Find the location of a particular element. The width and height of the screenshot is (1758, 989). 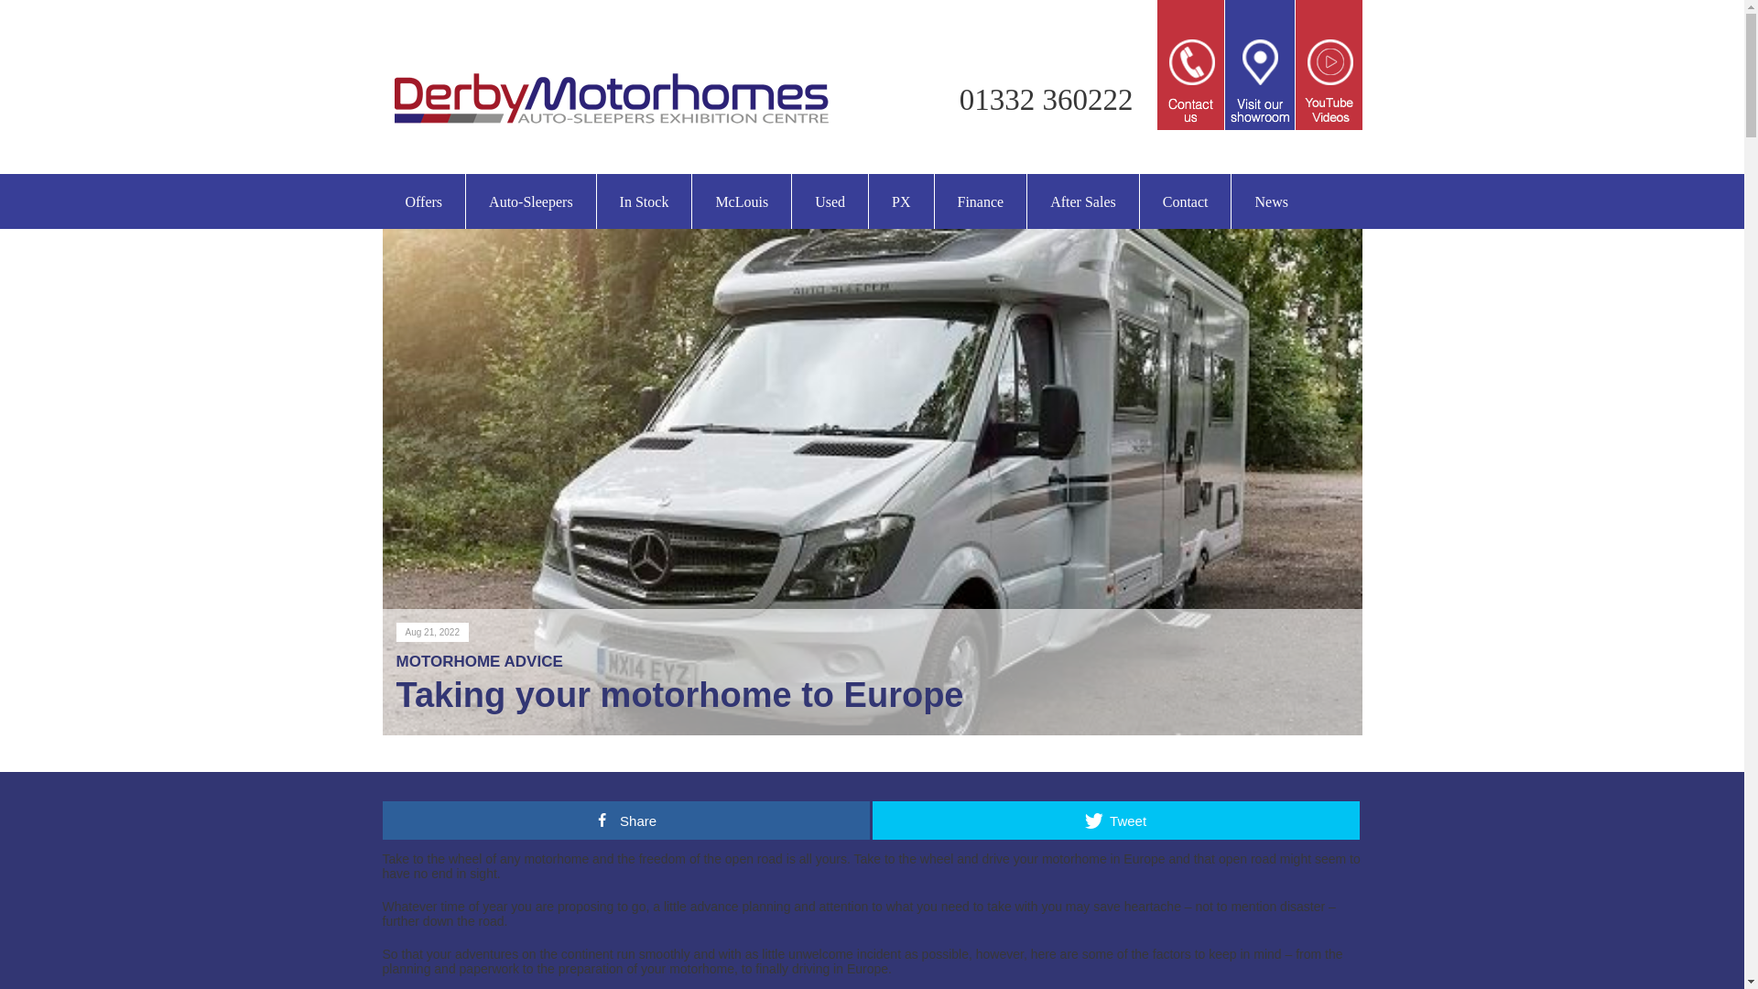

Contact is located at coordinates (1185, 201).